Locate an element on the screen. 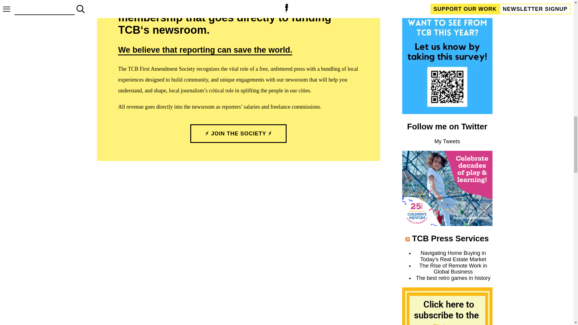  My Tweets is located at coordinates (447, 141).